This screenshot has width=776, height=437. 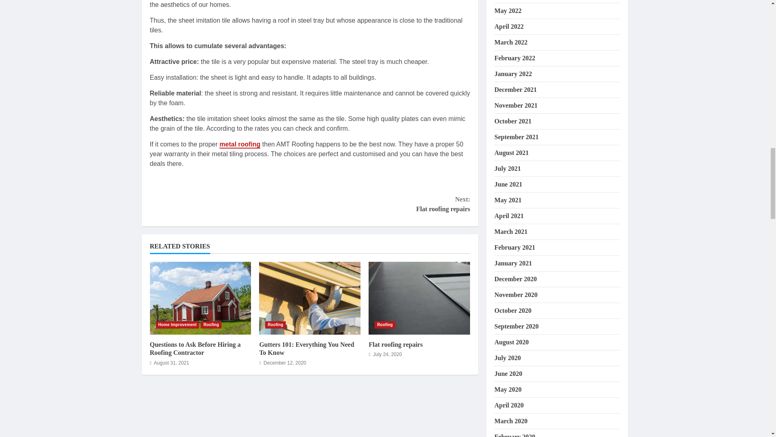 What do you see at coordinates (177, 325) in the screenshot?
I see `Questions to Ask Before Hiring a Roofing Contractor` at bounding box center [177, 325].